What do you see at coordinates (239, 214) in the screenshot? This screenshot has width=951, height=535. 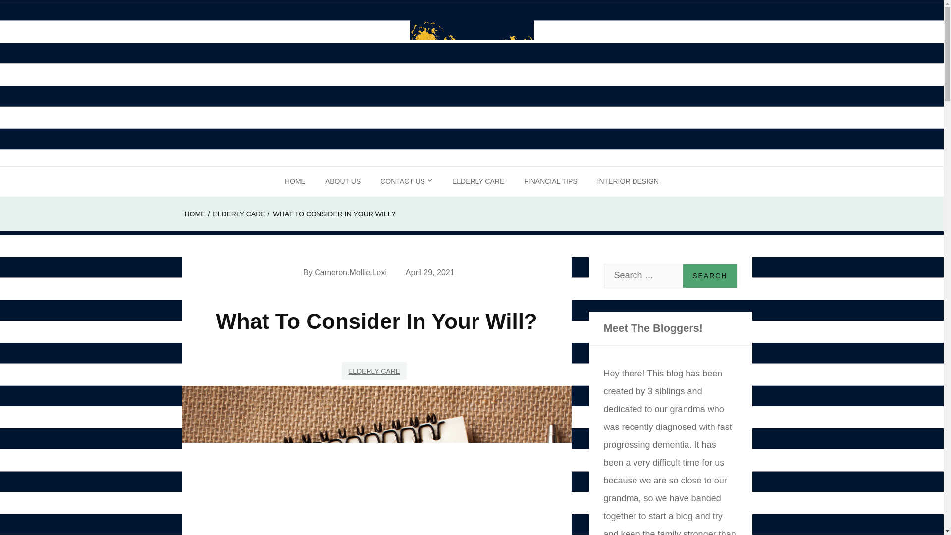 I see `ELDERLY CARE` at bounding box center [239, 214].